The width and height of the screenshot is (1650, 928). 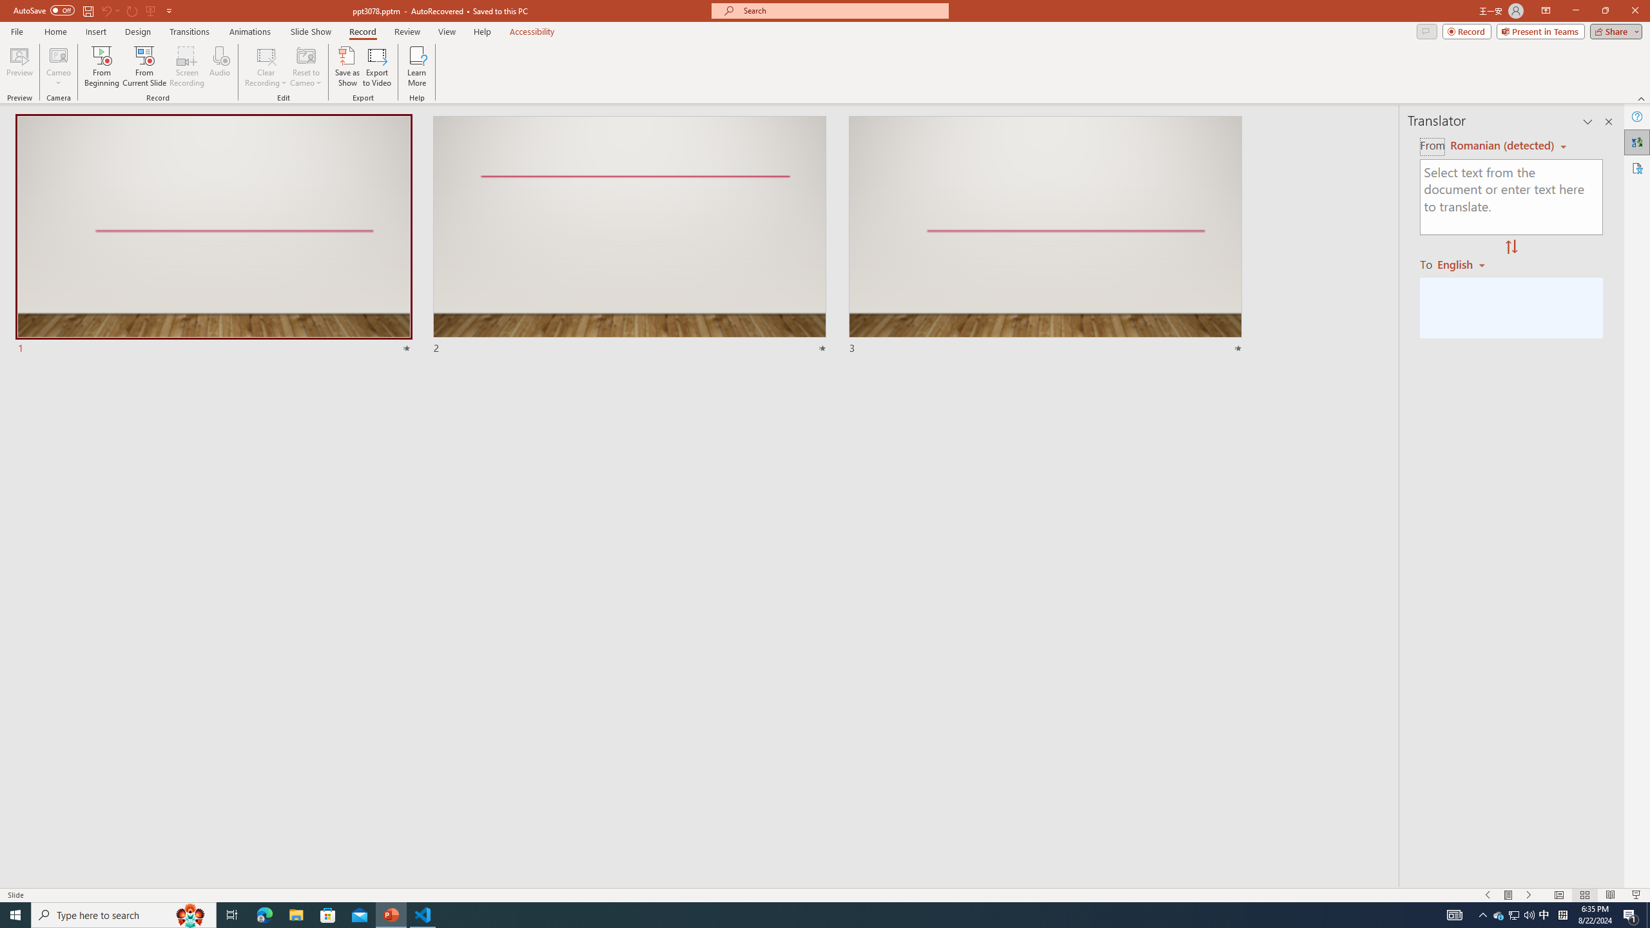 I want to click on Reset to Cameo, so click(x=306, y=66).